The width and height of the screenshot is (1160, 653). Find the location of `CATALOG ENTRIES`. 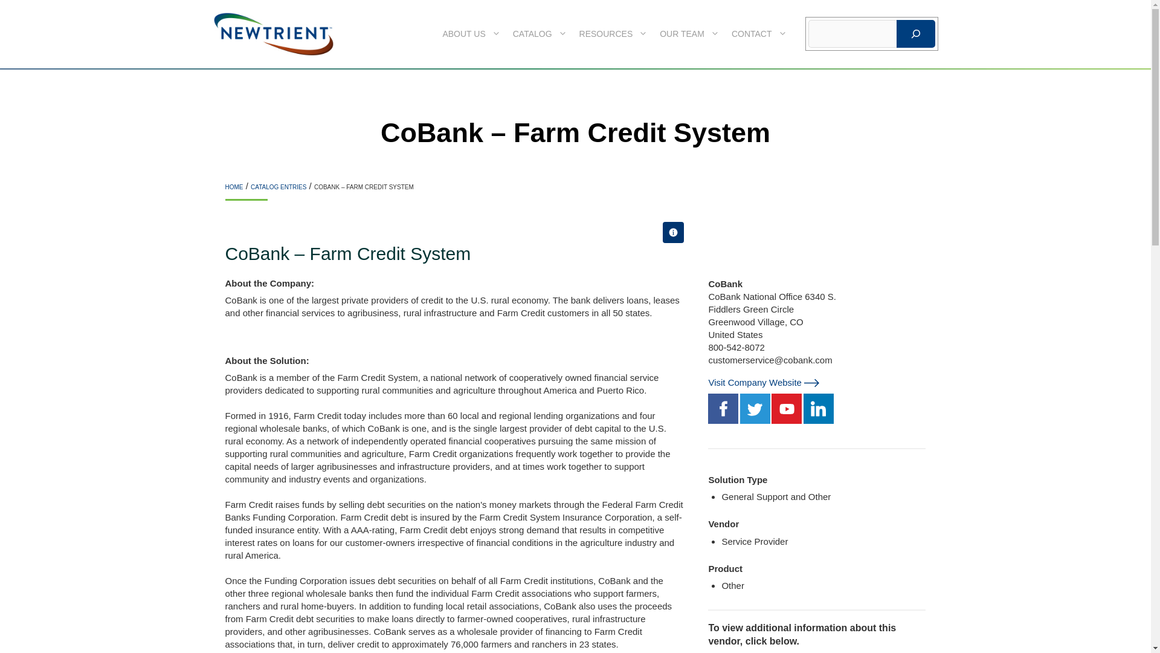

CATALOG ENTRIES is located at coordinates (278, 187).